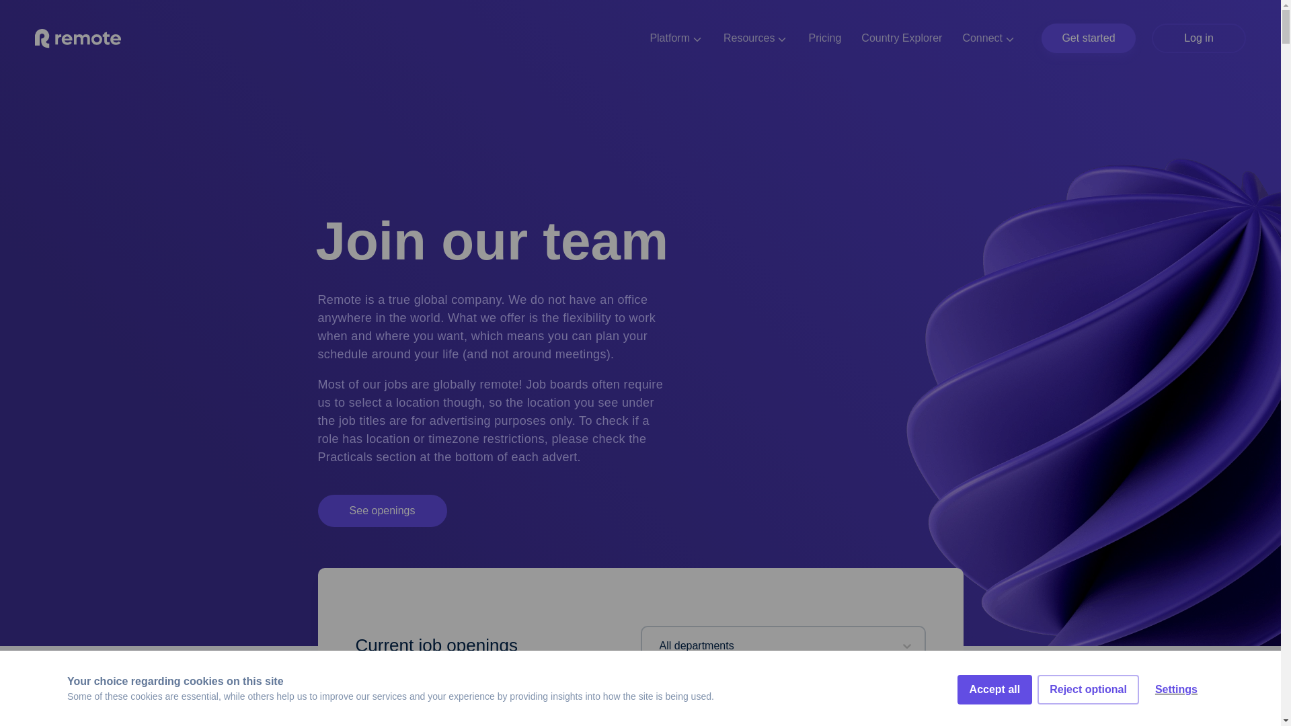 The image size is (1291, 726). What do you see at coordinates (755, 38) in the screenshot?
I see `Resources` at bounding box center [755, 38].